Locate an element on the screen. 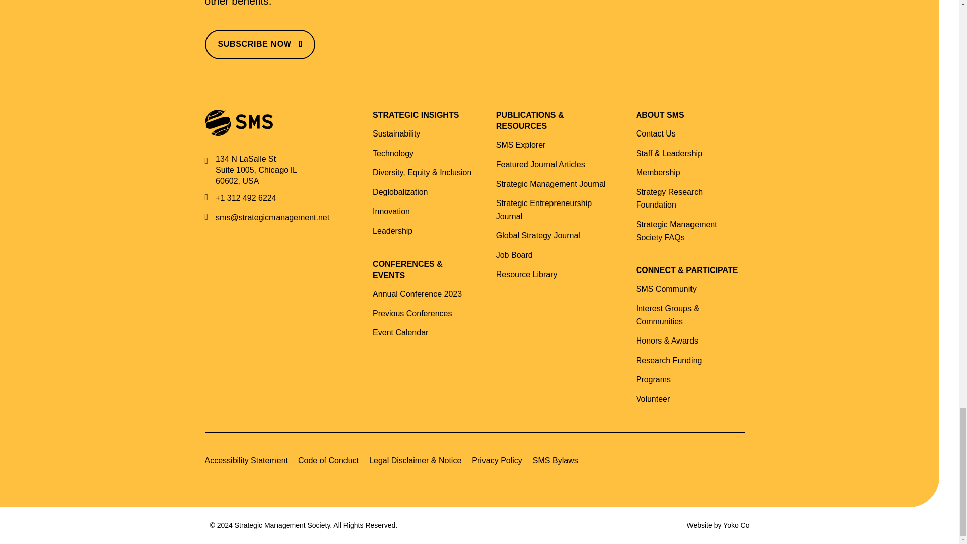 The width and height of the screenshot is (967, 544). black-logo-sms is located at coordinates (238, 123).